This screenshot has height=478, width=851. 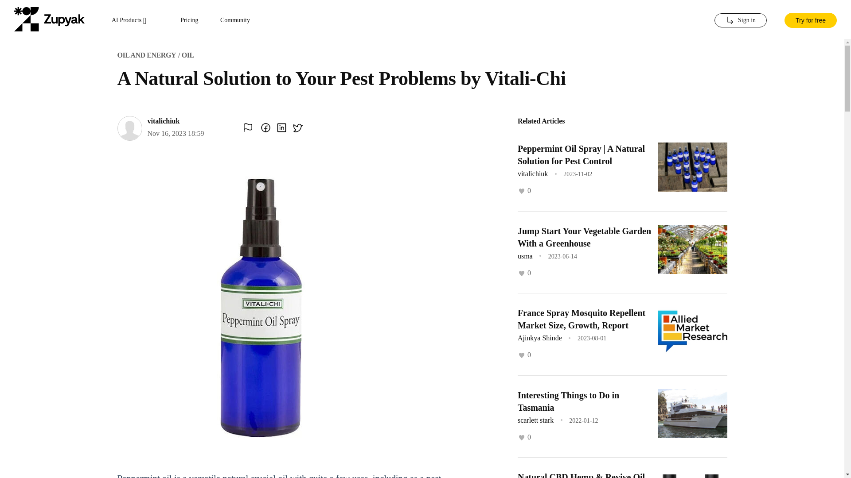 I want to click on  Sign in, so click(x=740, y=20).